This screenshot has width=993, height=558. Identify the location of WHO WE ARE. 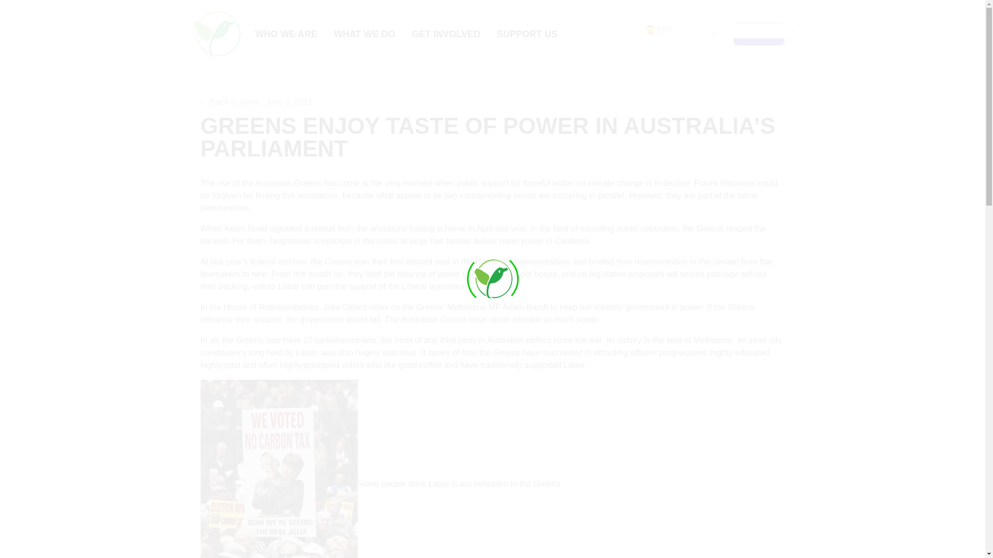
(285, 34).